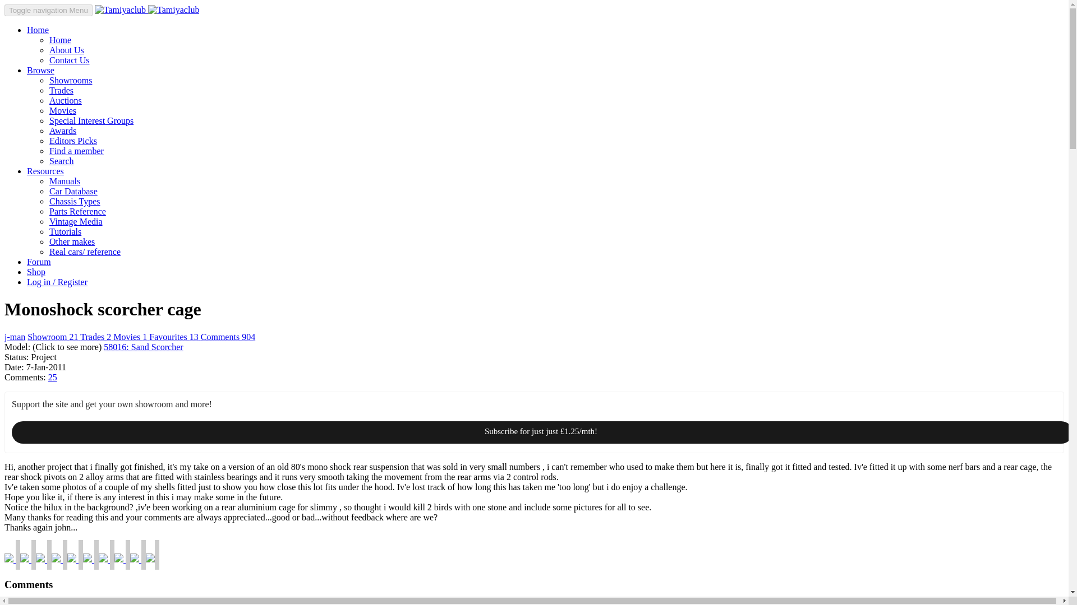 The image size is (1077, 605). I want to click on Auctions, so click(65, 100).